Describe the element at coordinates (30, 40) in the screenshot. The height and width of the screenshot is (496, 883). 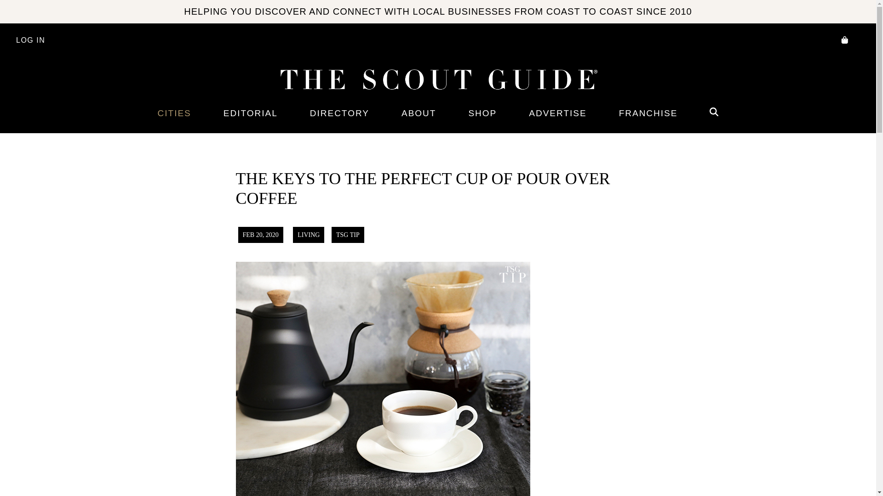
I see `LOG IN` at that location.